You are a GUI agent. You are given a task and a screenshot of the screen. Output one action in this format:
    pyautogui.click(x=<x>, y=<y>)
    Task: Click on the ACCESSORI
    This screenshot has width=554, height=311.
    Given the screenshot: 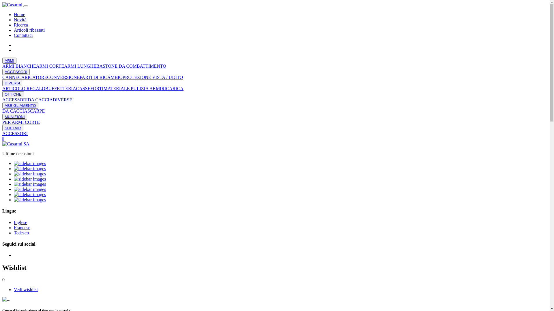 What is the action you would take?
    pyautogui.click(x=15, y=134)
    